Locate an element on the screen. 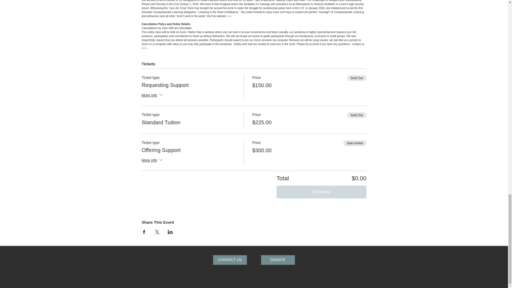 This screenshot has height=288, width=512. CONTACT US is located at coordinates (230, 260).